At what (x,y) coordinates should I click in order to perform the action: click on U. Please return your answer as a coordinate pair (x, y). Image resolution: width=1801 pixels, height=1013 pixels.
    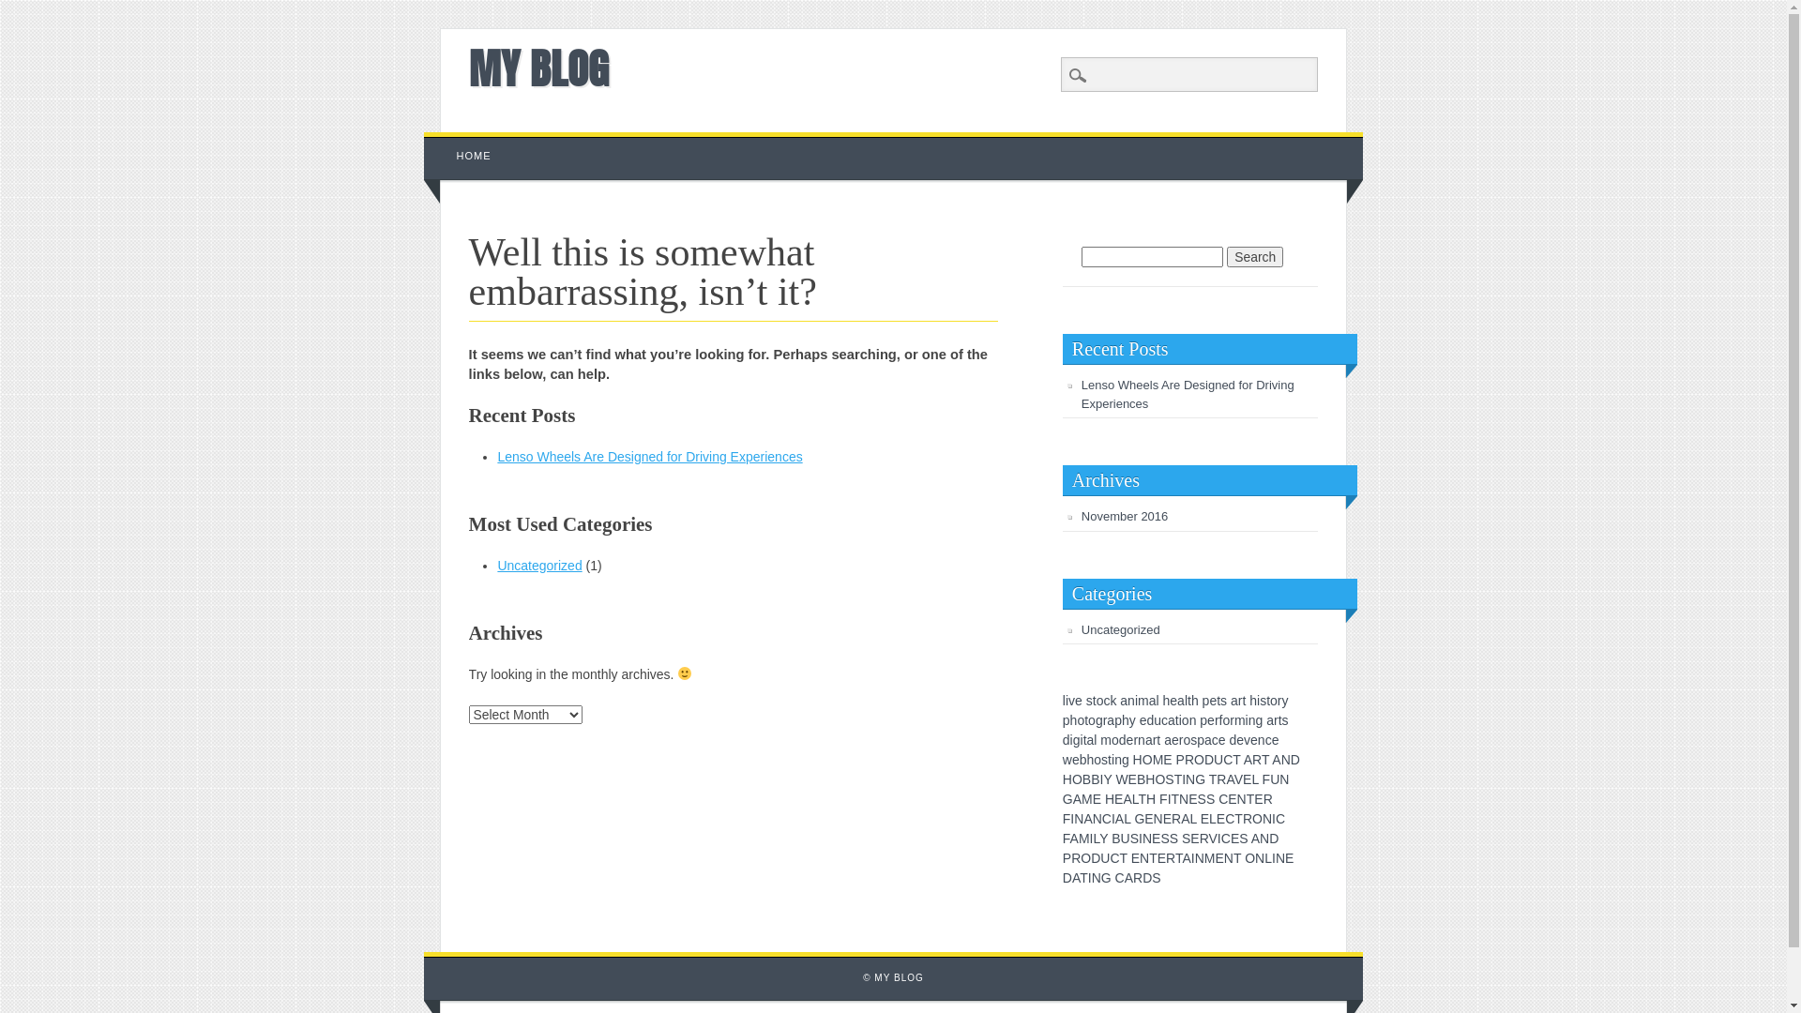
    Looking at the image, I should click on (1126, 839).